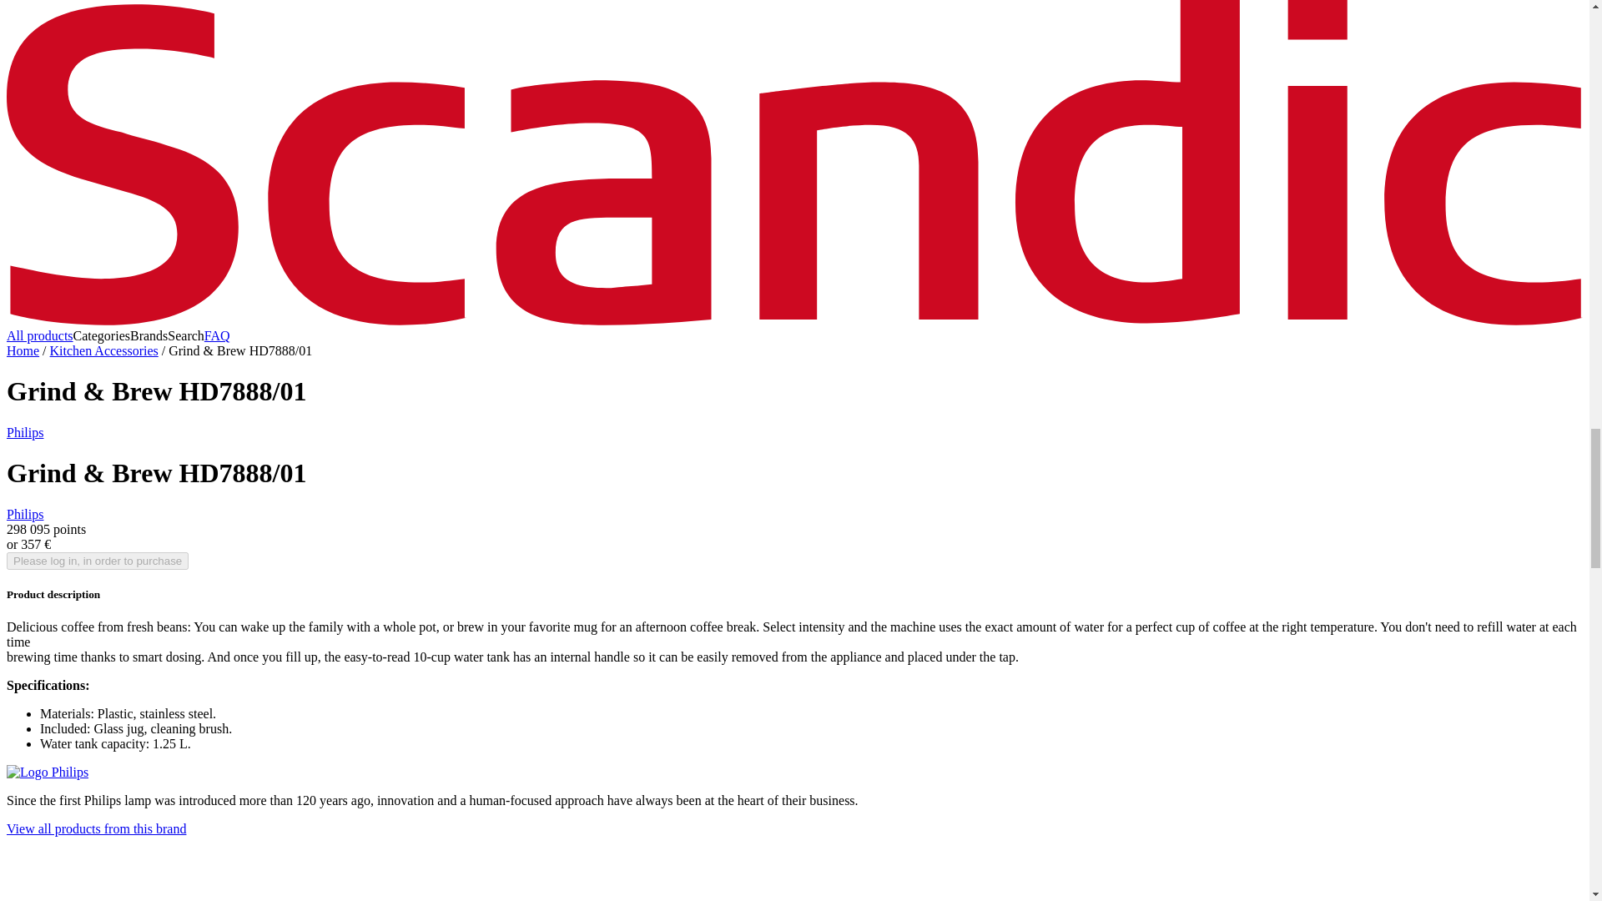 This screenshot has width=1602, height=901. I want to click on All products, so click(40, 335).